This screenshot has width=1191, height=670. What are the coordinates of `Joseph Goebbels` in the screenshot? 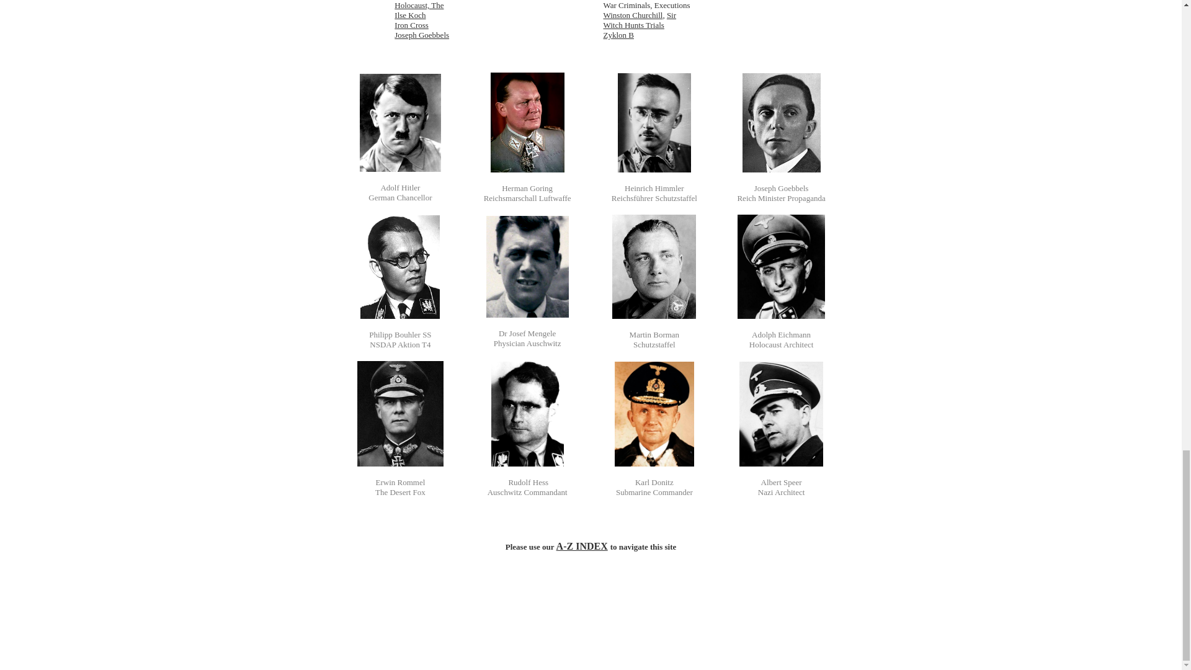 It's located at (421, 35).